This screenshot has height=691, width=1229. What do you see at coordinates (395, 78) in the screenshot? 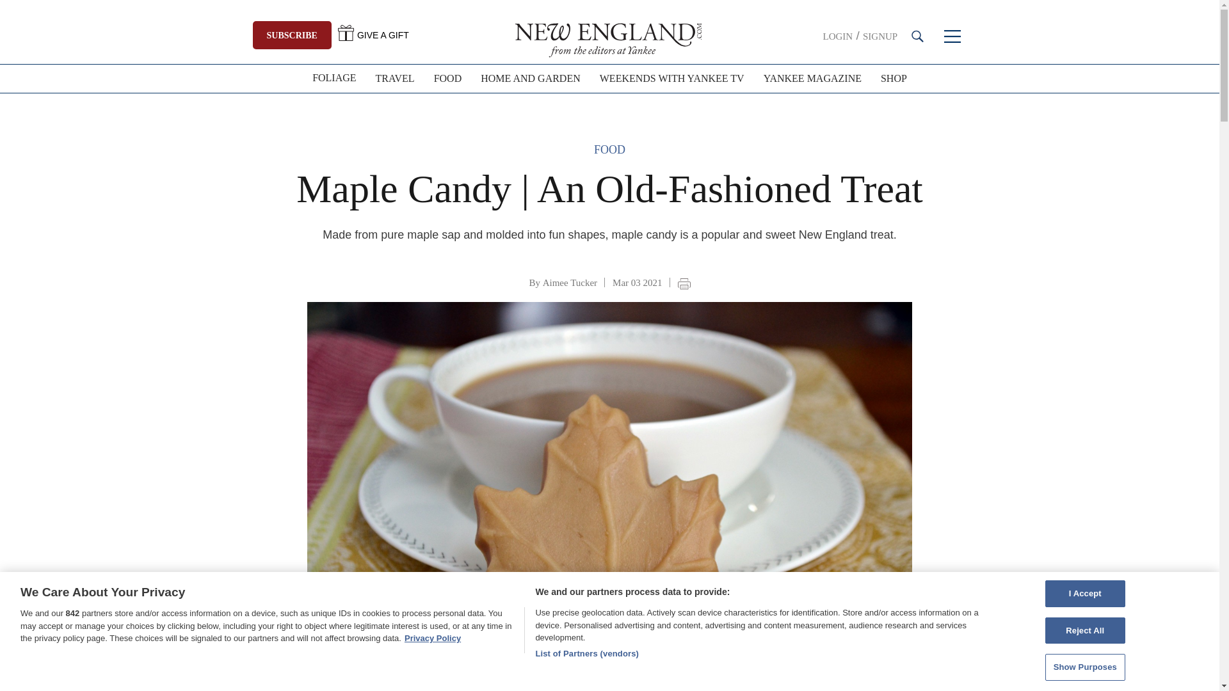
I see `TRAVEL` at bounding box center [395, 78].